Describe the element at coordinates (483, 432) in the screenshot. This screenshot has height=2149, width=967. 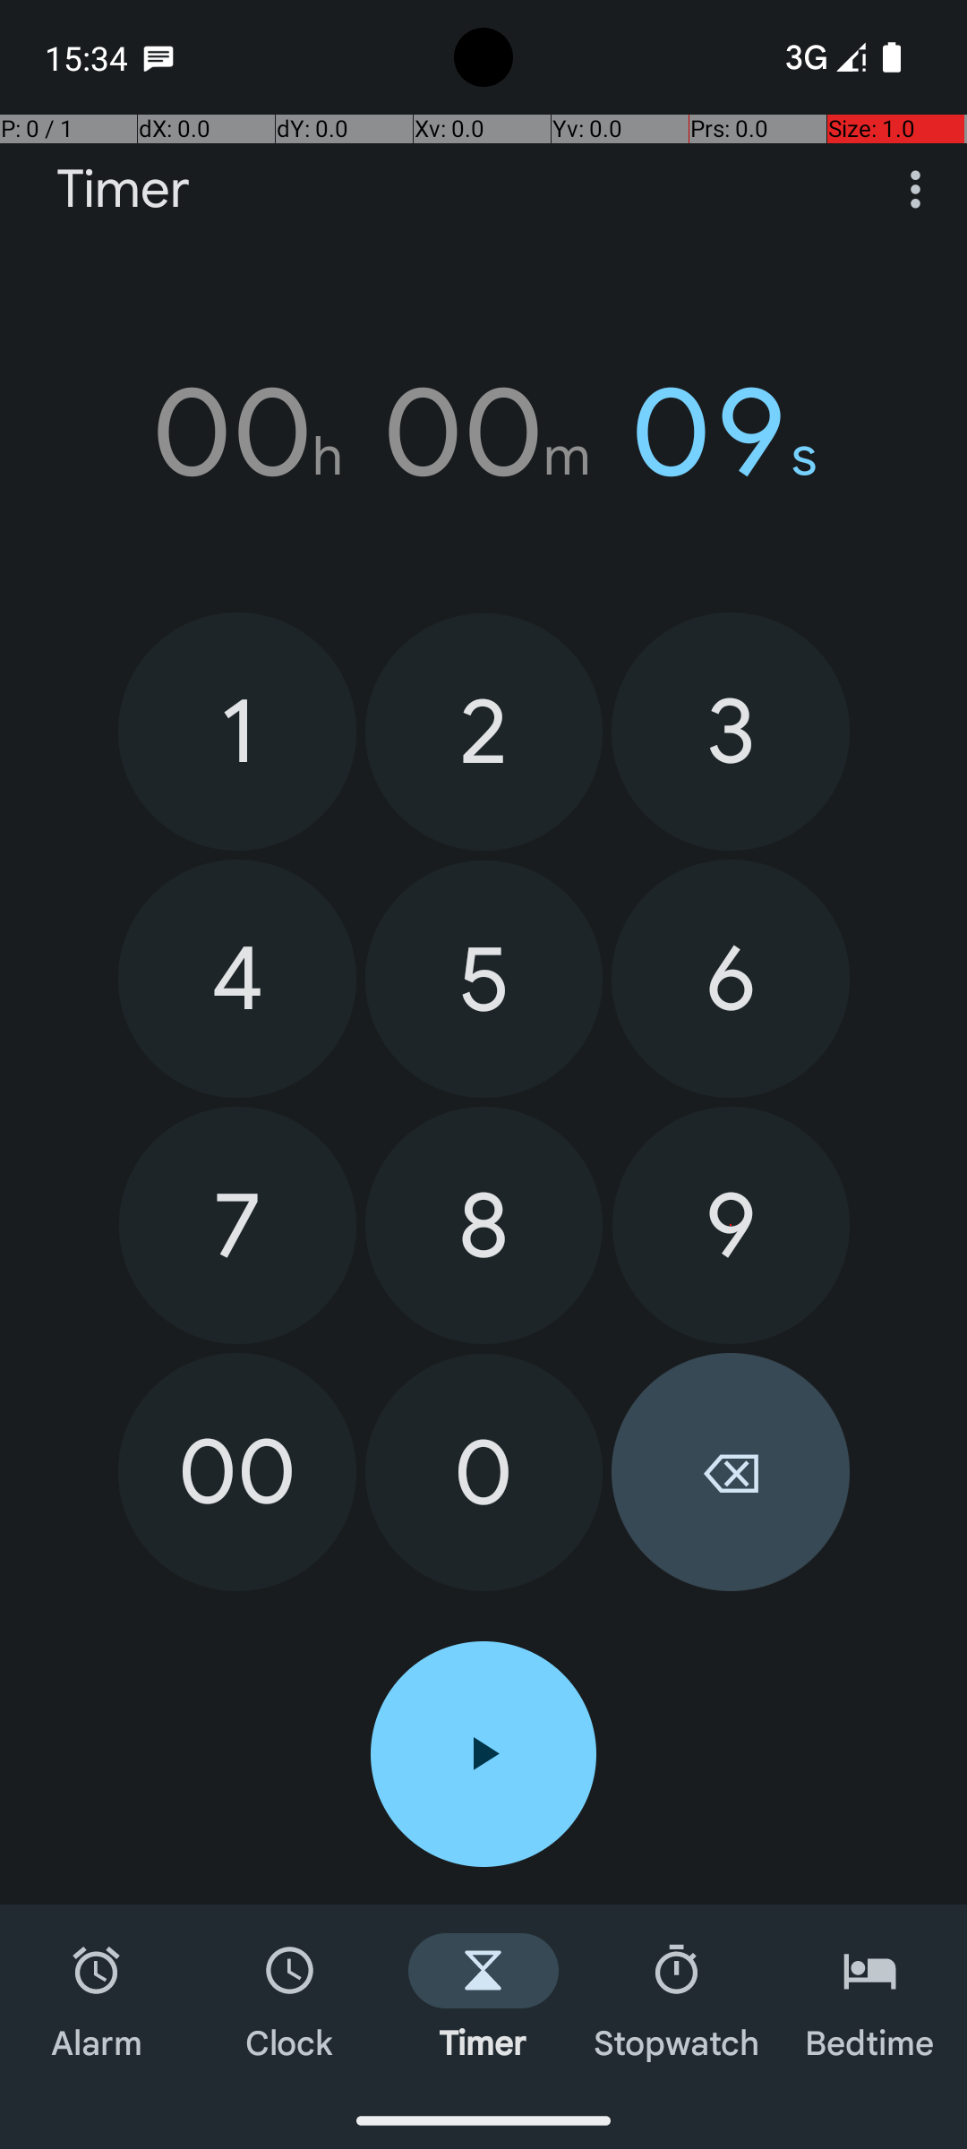
I see `00h 00m 09s` at that location.